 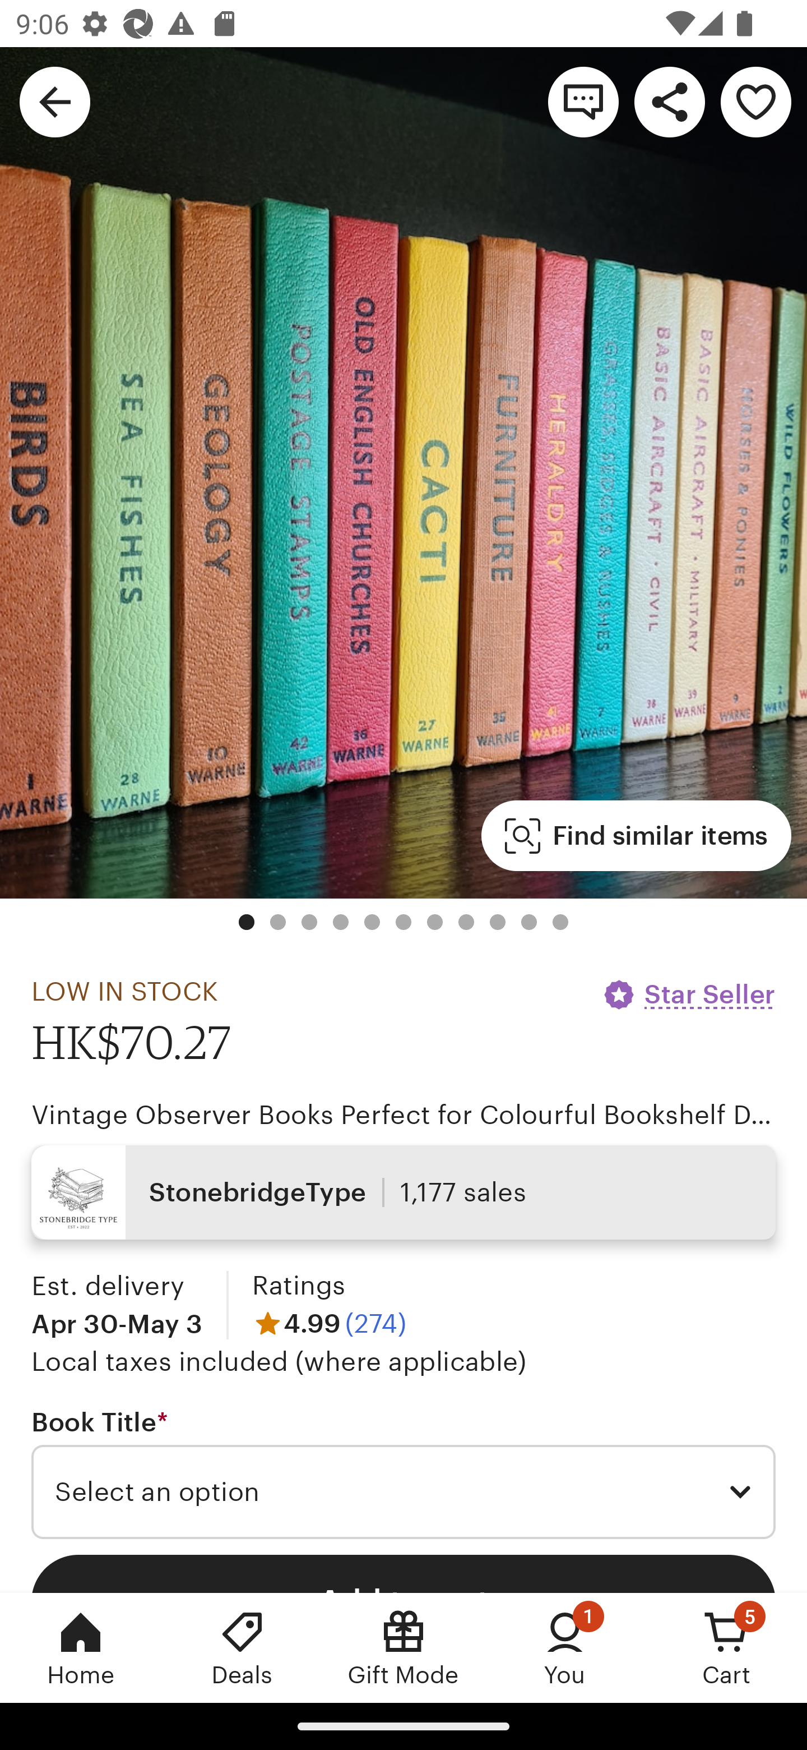 I want to click on Star Seller, so click(x=688, y=994).